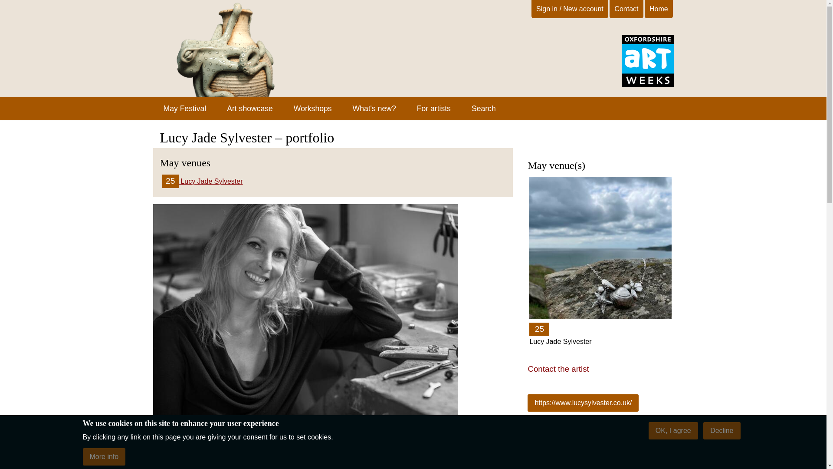 The width and height of the screenshot is (833, 469). What do you see at coordinates (374, 109) in the screenshot?
I see `What's new?` at bounding box center [374, 109].